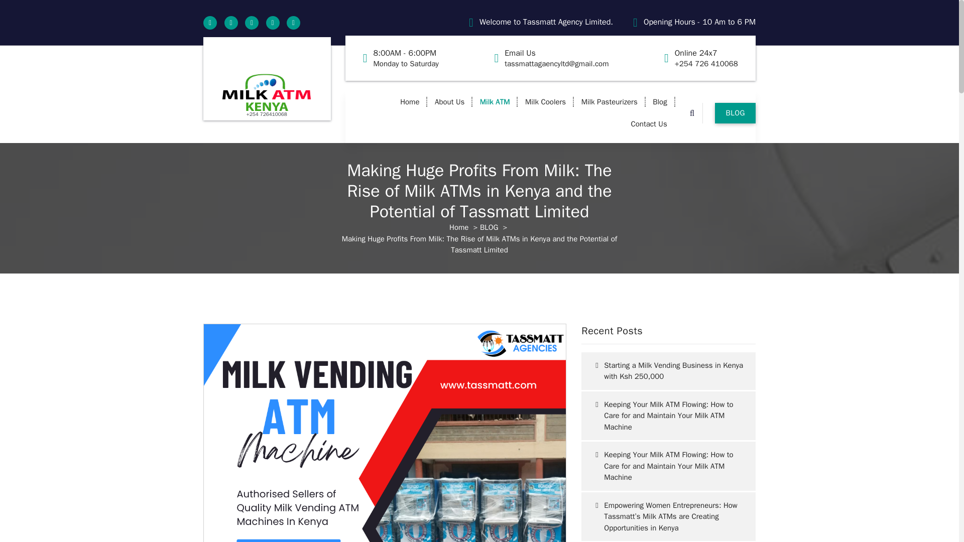  What do you see at coordinates (410, 101) in the screenshot?
I see `Home` at bounding box center [410, 101].